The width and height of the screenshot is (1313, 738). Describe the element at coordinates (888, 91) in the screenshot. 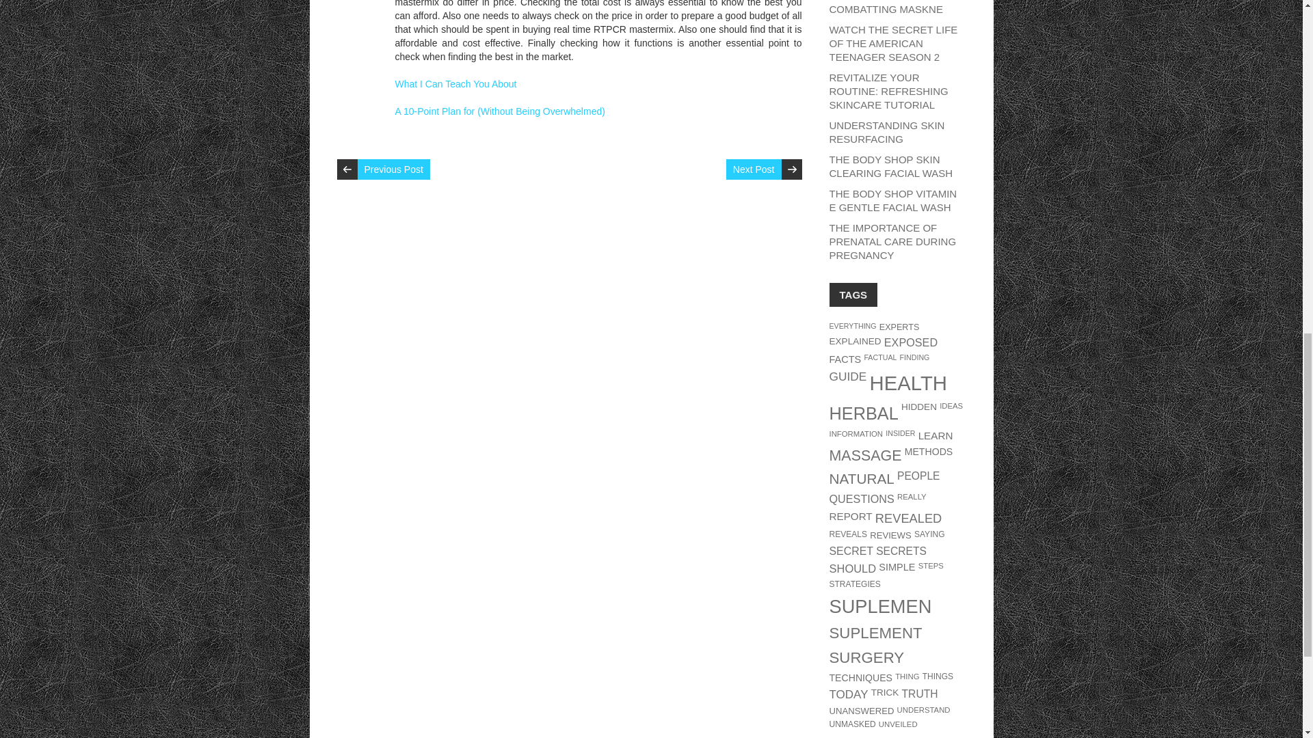

I see `REVITALIZE YOUR ROUTINE: REFRESHING SKINCARE TUTORIAL` at that location.